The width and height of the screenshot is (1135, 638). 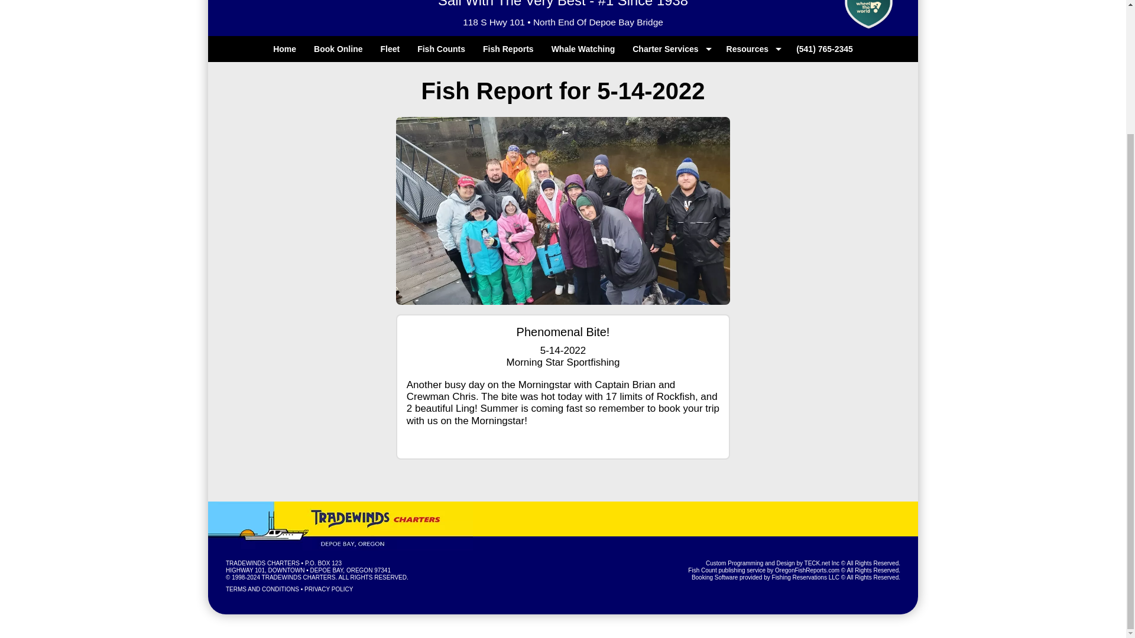 What do you see at coordinates (285, 48) in the screenshot?
I see `Home` at bounding box center [285, 48].